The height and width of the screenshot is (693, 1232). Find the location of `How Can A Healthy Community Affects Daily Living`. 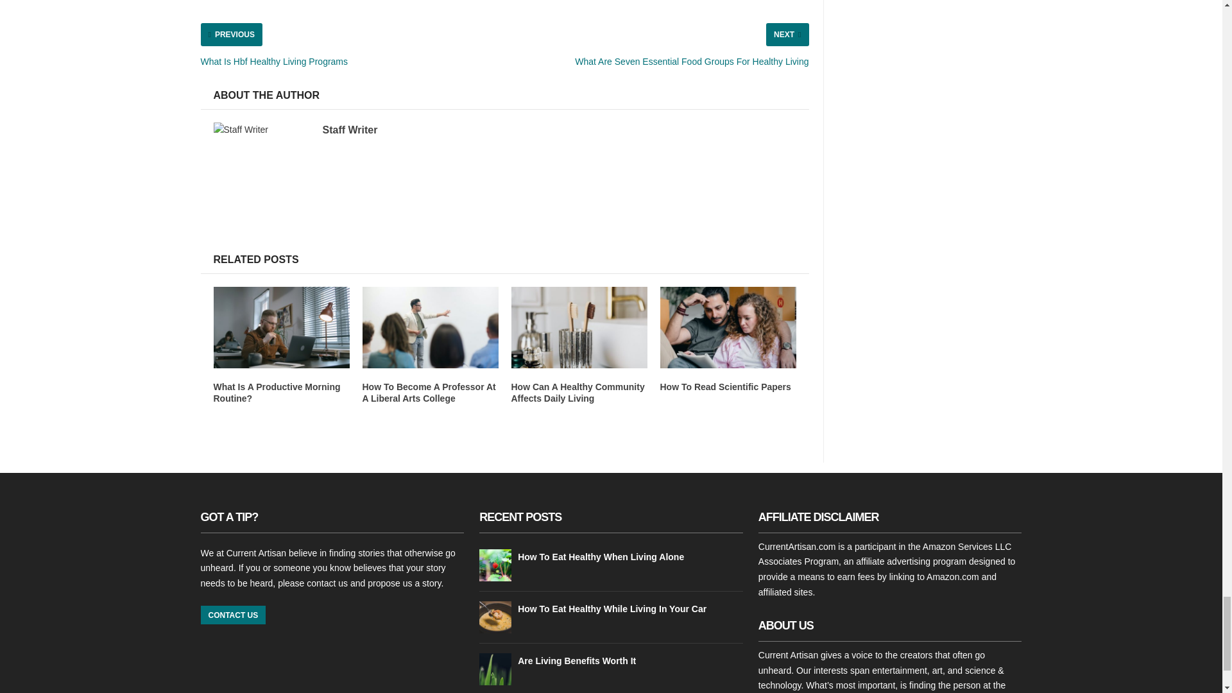

How Can A Healthy Community Affects Daily Living is located at coordinates (577, 393).